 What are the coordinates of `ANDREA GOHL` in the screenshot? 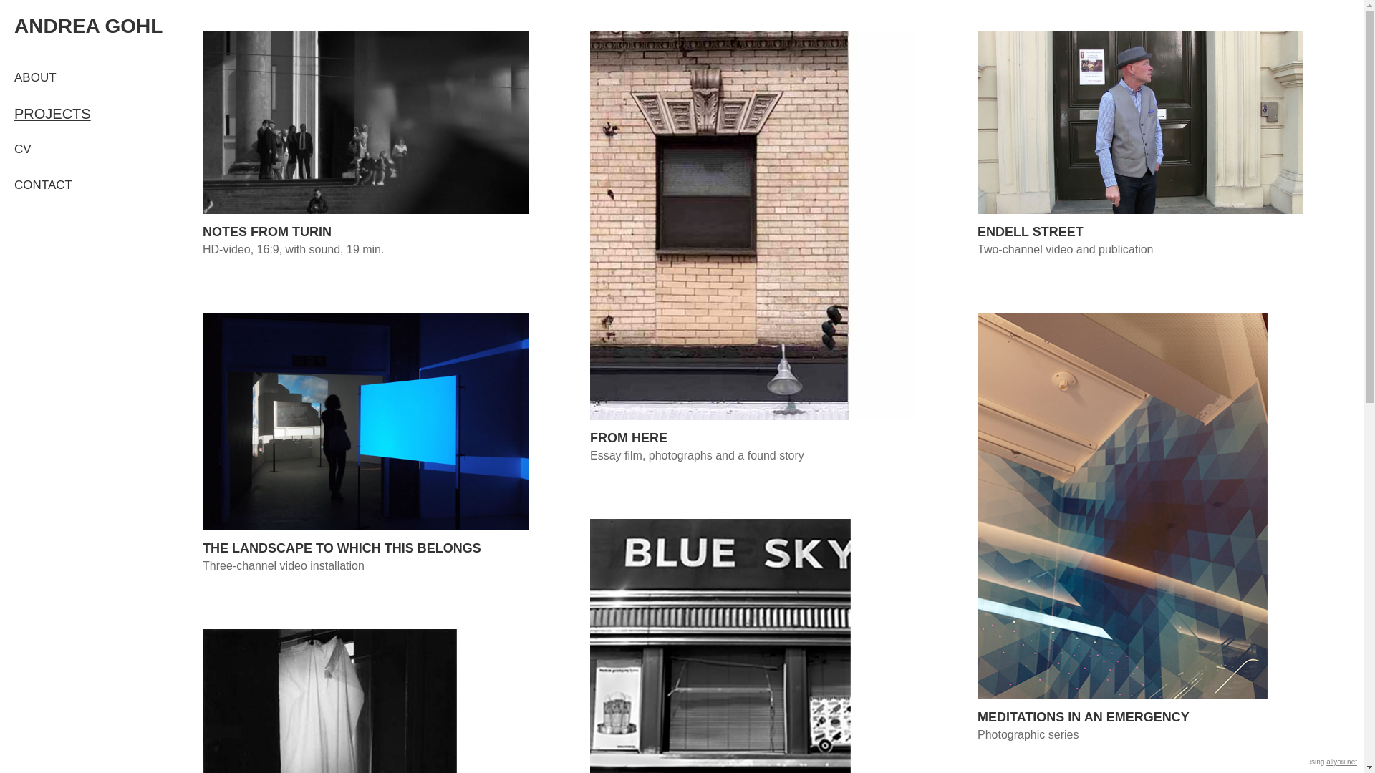 It's located at (93, 26).